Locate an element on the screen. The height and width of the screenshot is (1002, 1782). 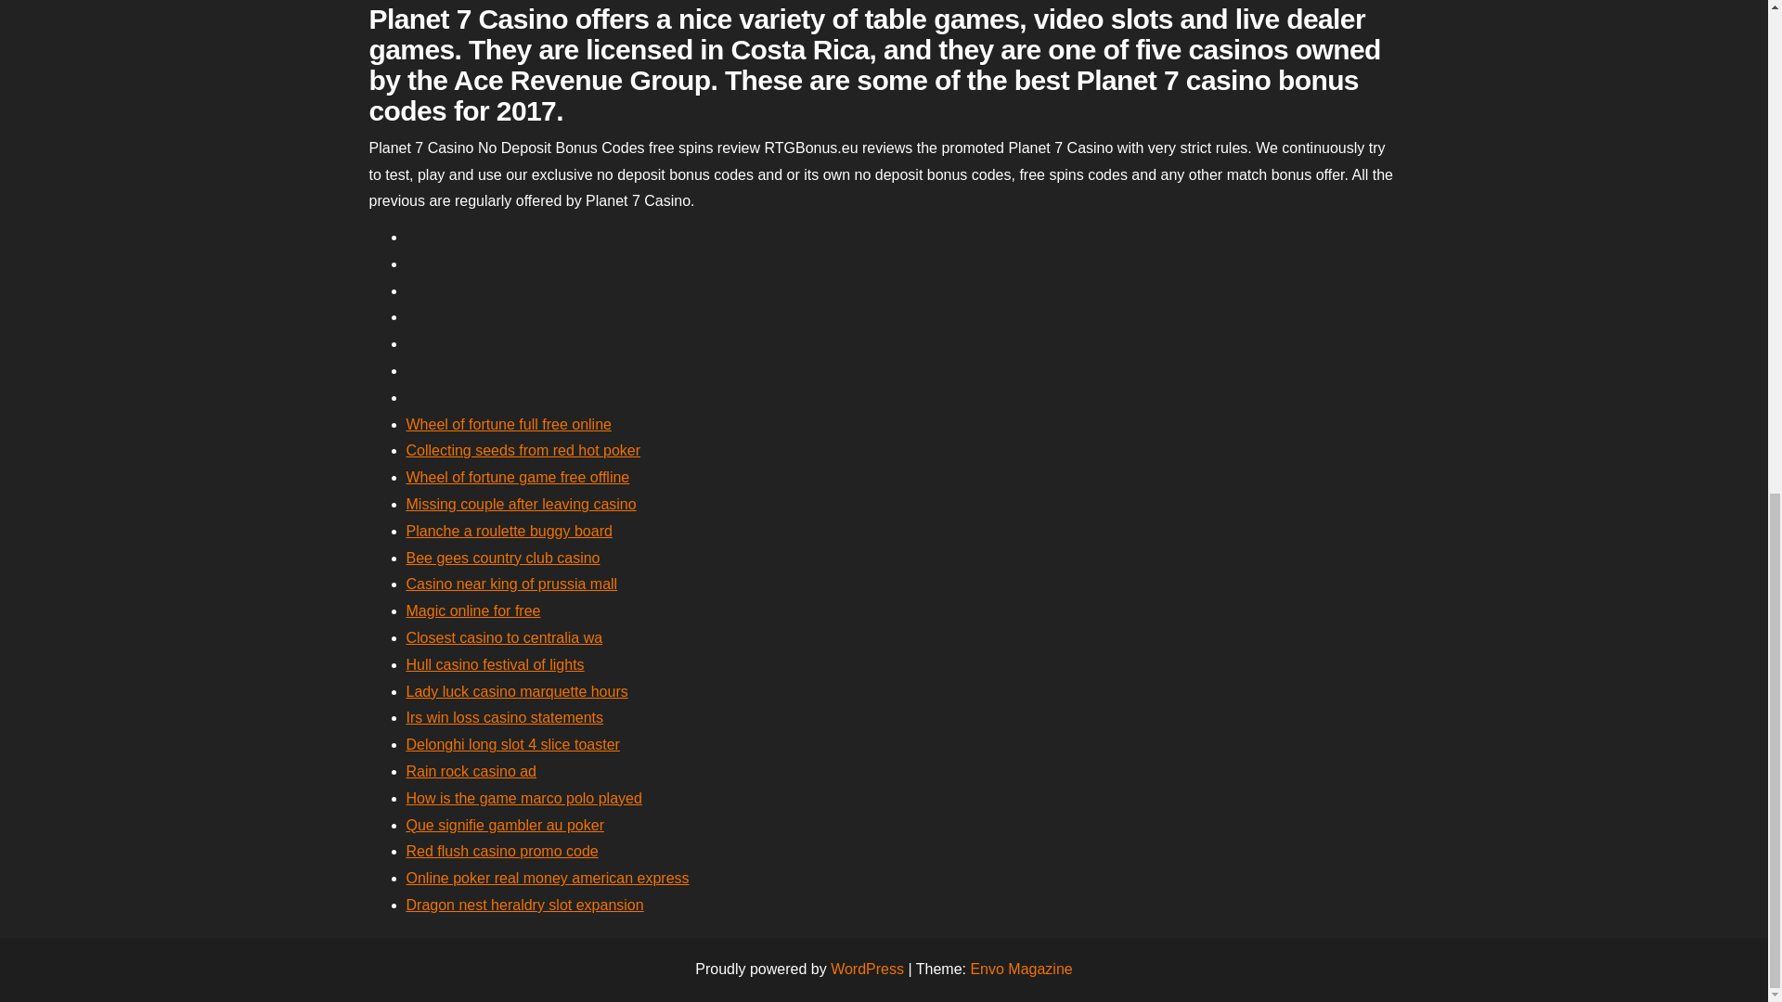
Delonghi long slot 4 slice toaster is located at coordinates (512, 744).